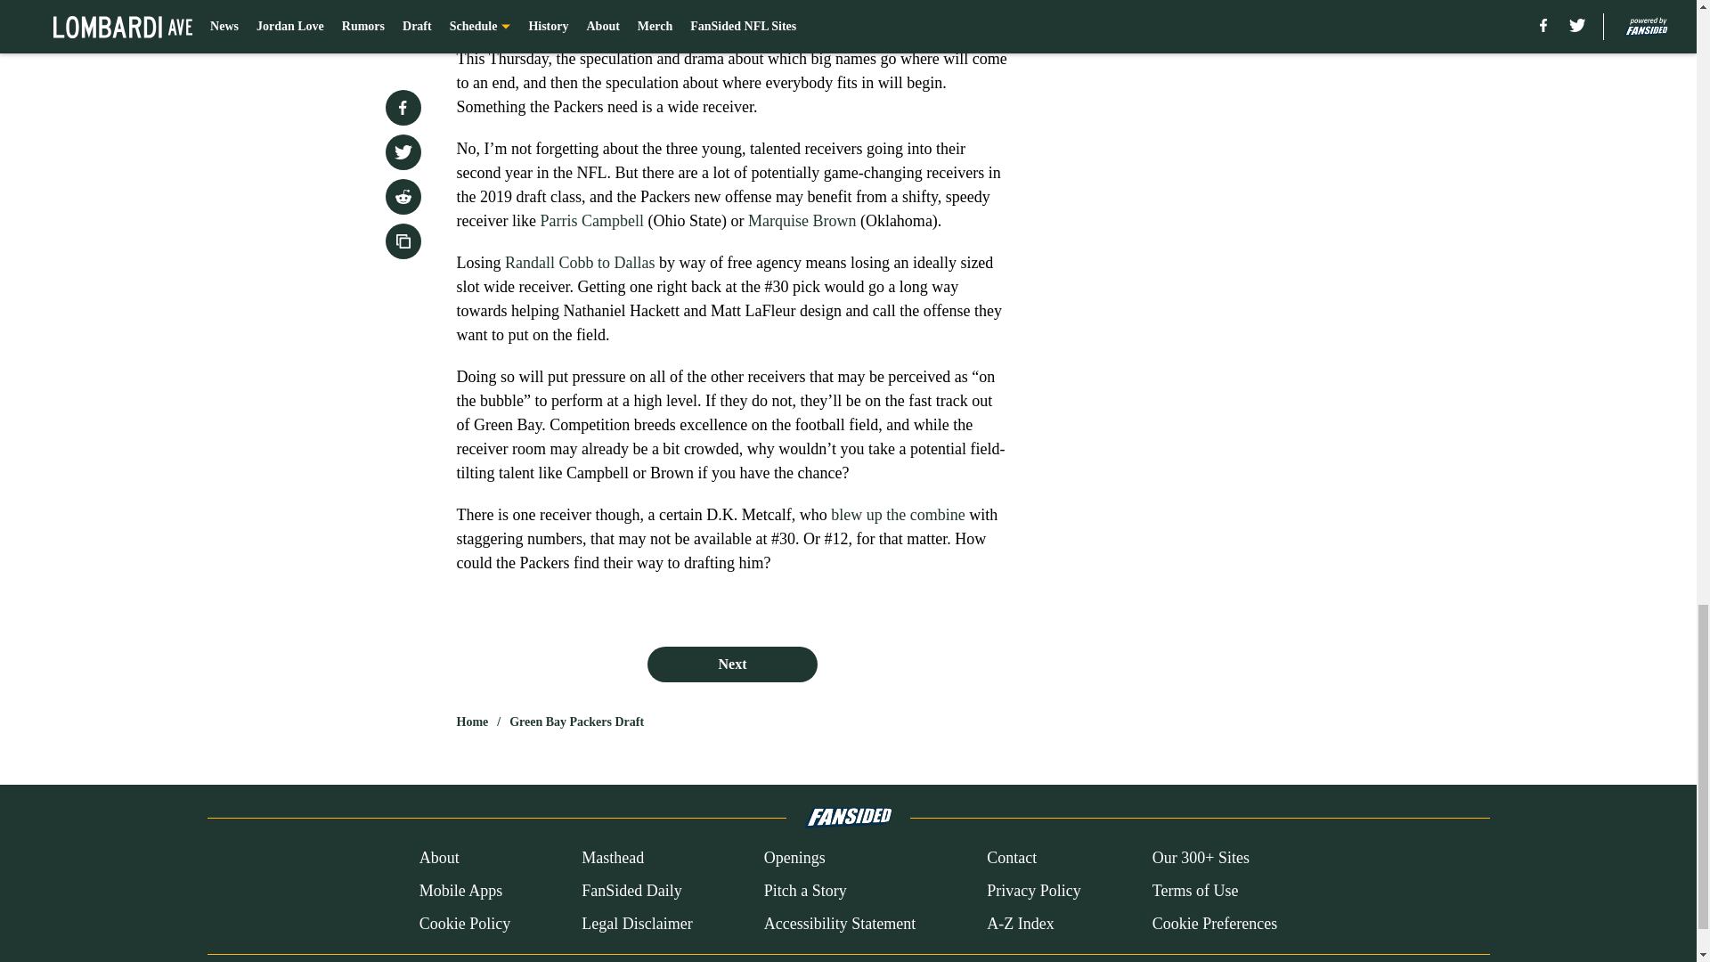  Describe the element at coordinates (577, 262) in the screenshot. I see `Randall Cobb to Dallas` at that location.